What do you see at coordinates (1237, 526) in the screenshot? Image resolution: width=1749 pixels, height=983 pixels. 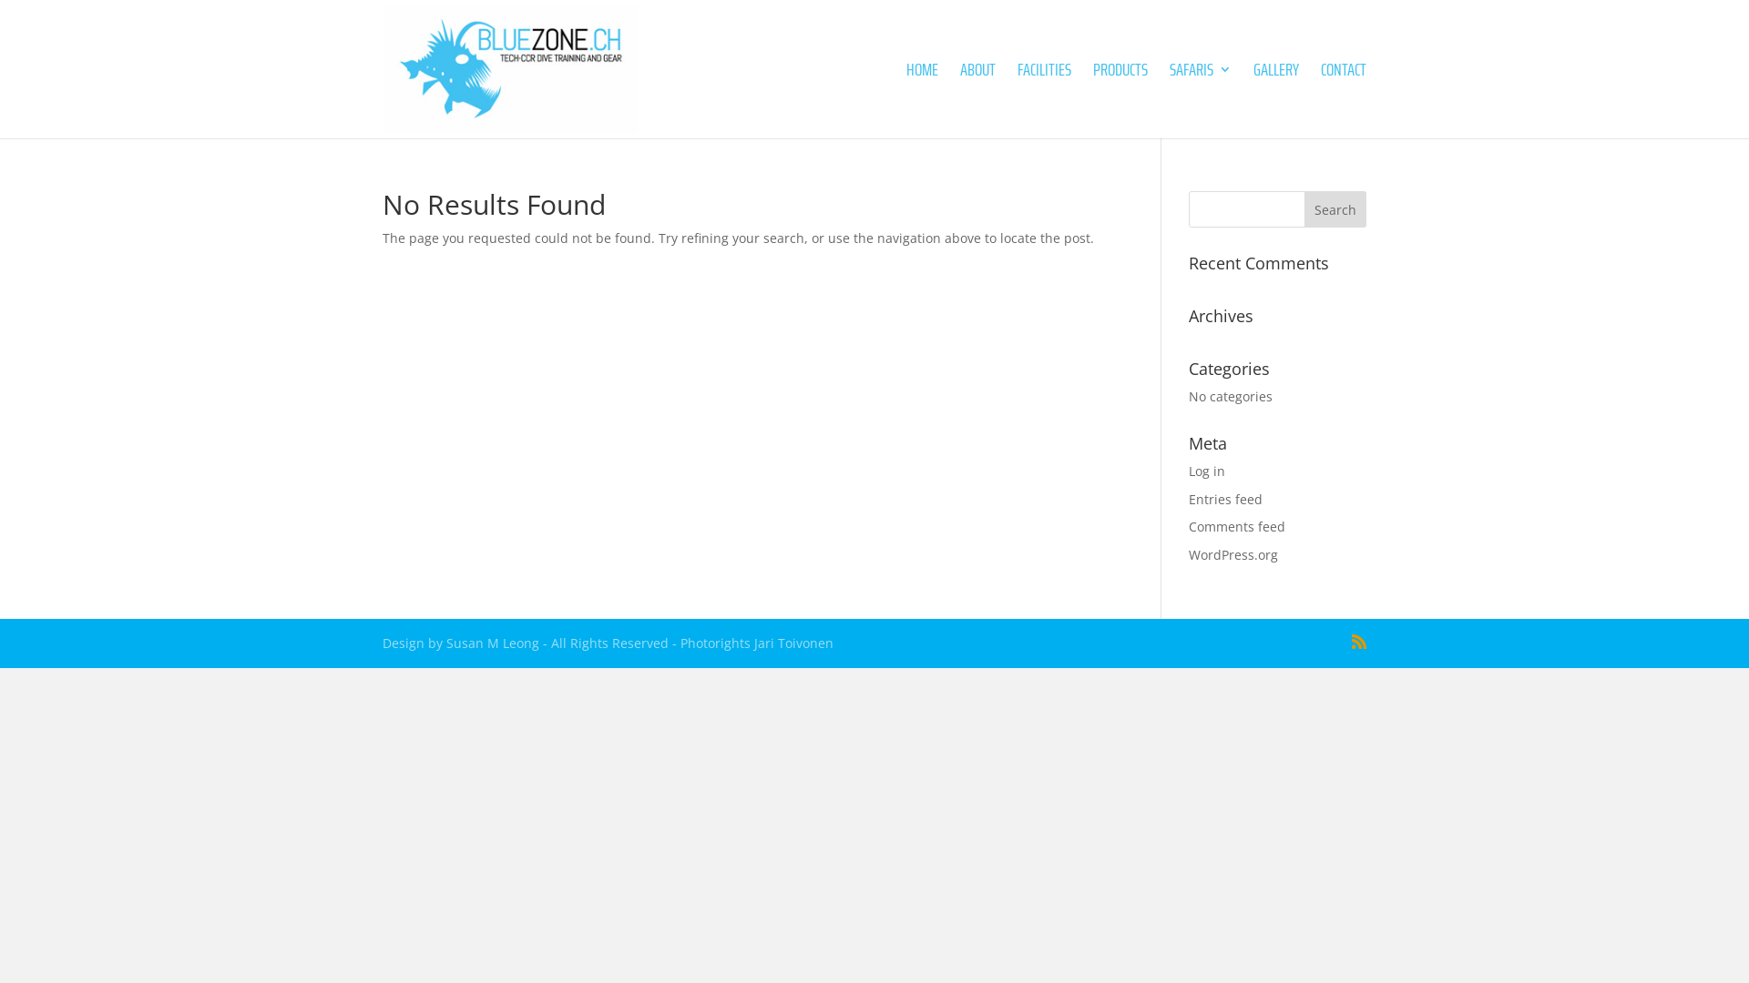 I see `Comments feed` at bounding box center [1237, 526].